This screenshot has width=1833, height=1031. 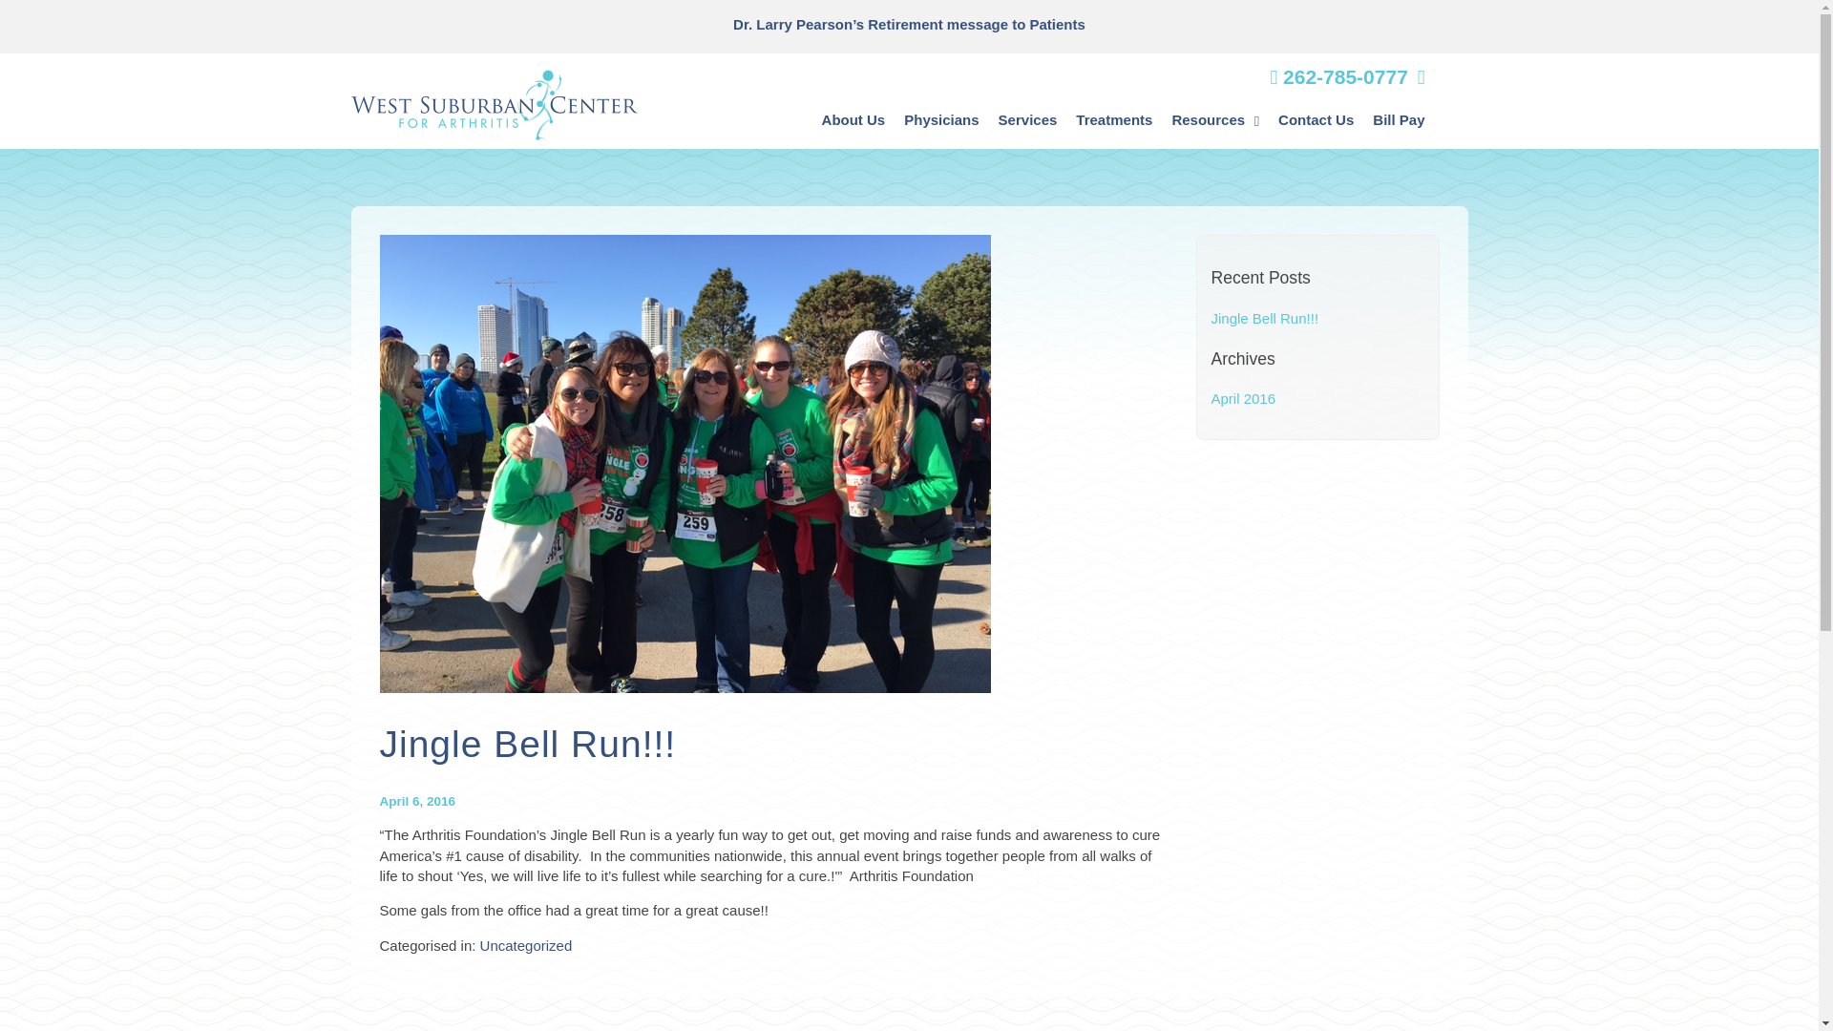 I want to click on Uncategorized, so click(x=526, y=945).